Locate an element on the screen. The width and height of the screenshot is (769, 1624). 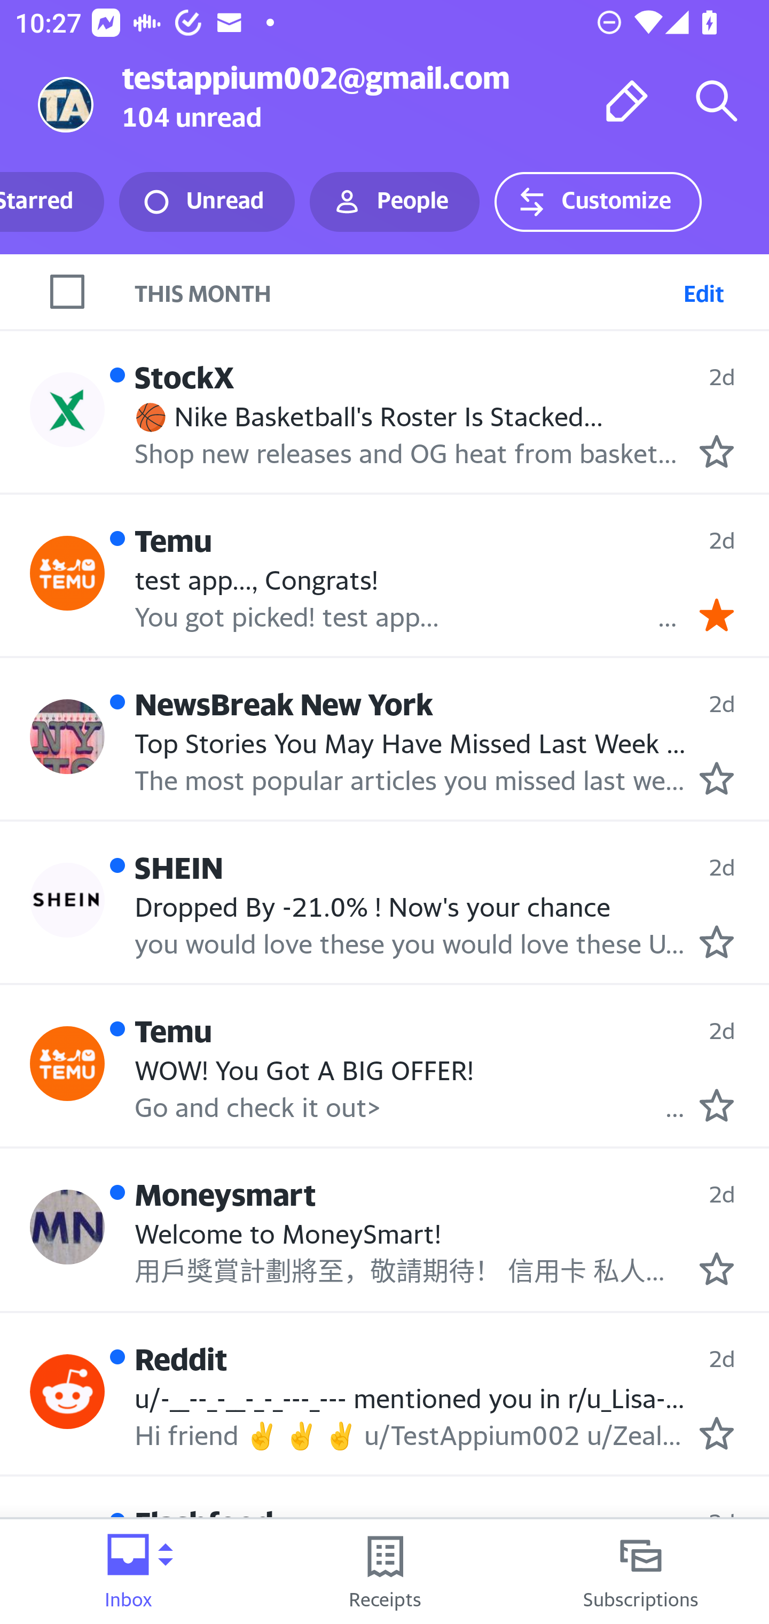
Mark as starred. is located at coordinates (717, 1105).